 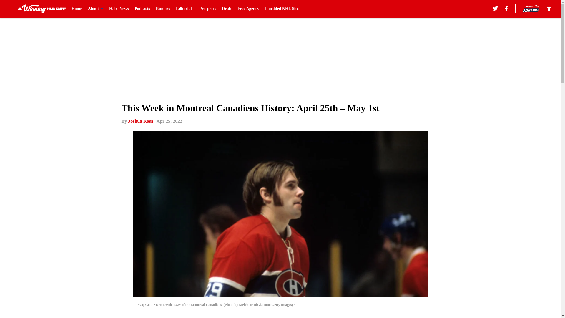 What do you see at coordinates (77, 9) in the screenshot?
I see `Home` at bounding box center [77, 9].